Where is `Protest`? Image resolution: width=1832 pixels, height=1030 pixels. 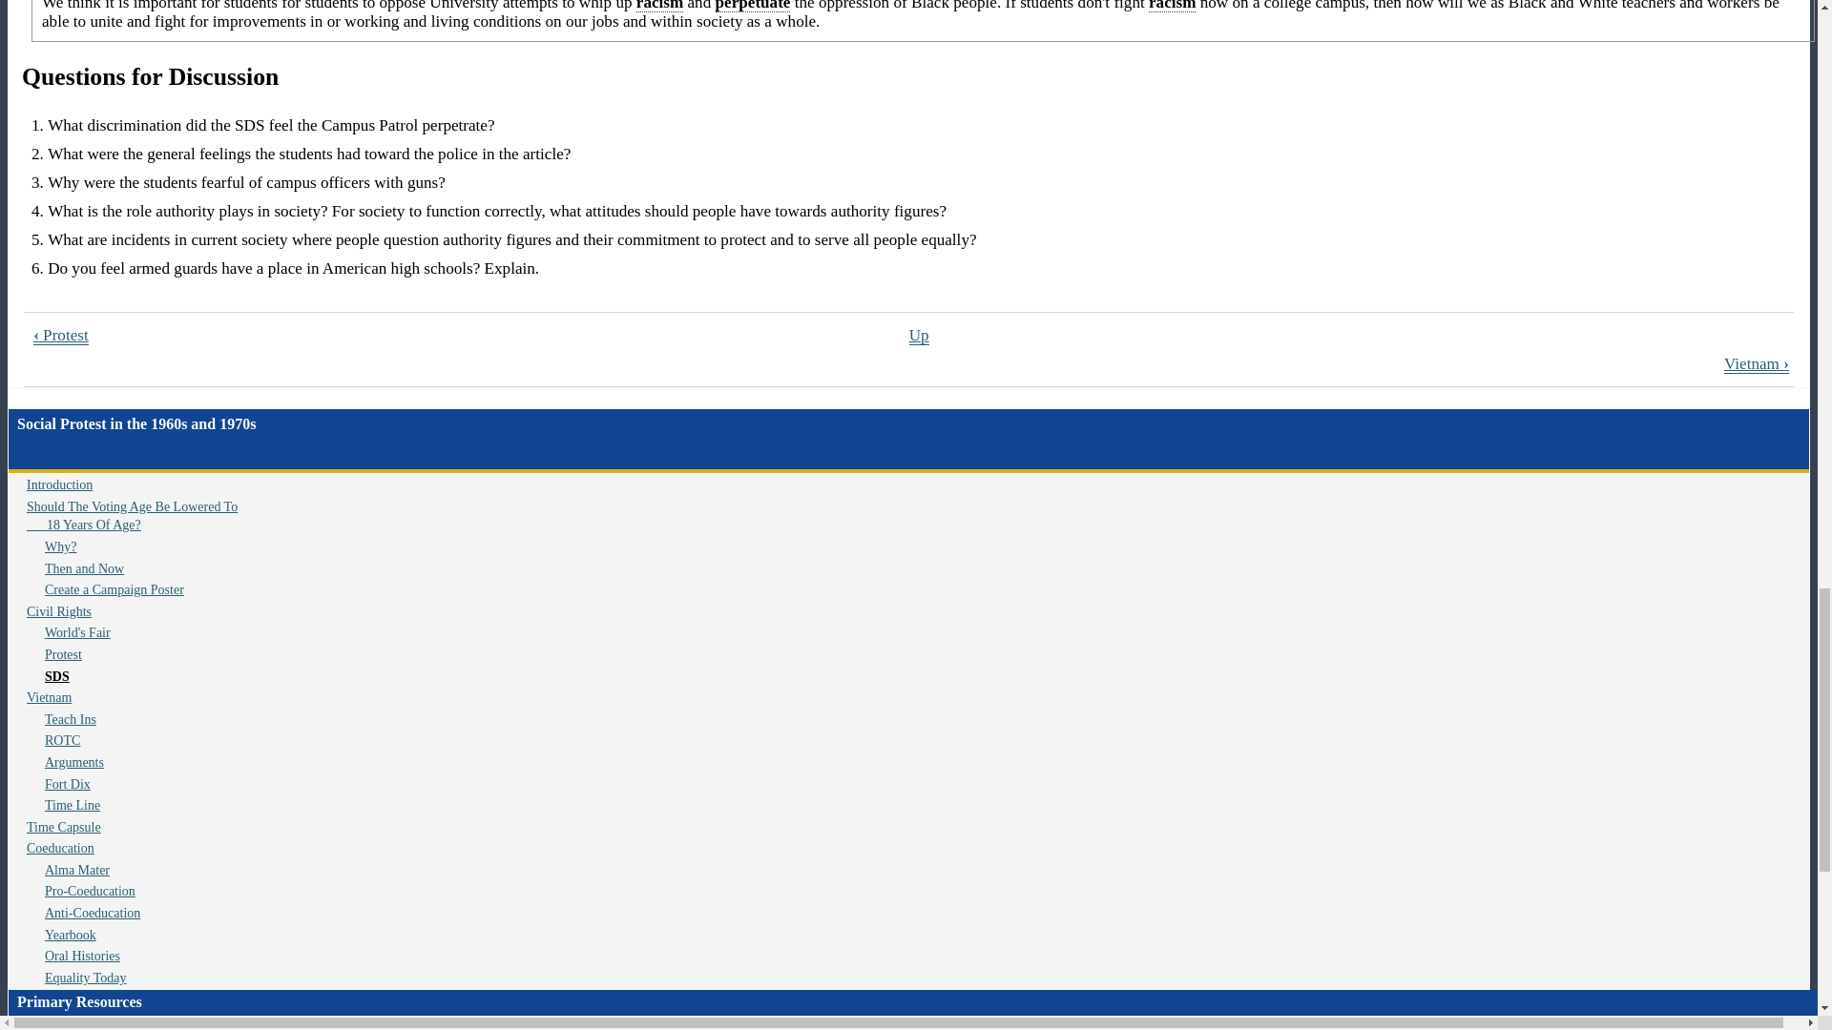
Protest is located at coordinates (63, 654).